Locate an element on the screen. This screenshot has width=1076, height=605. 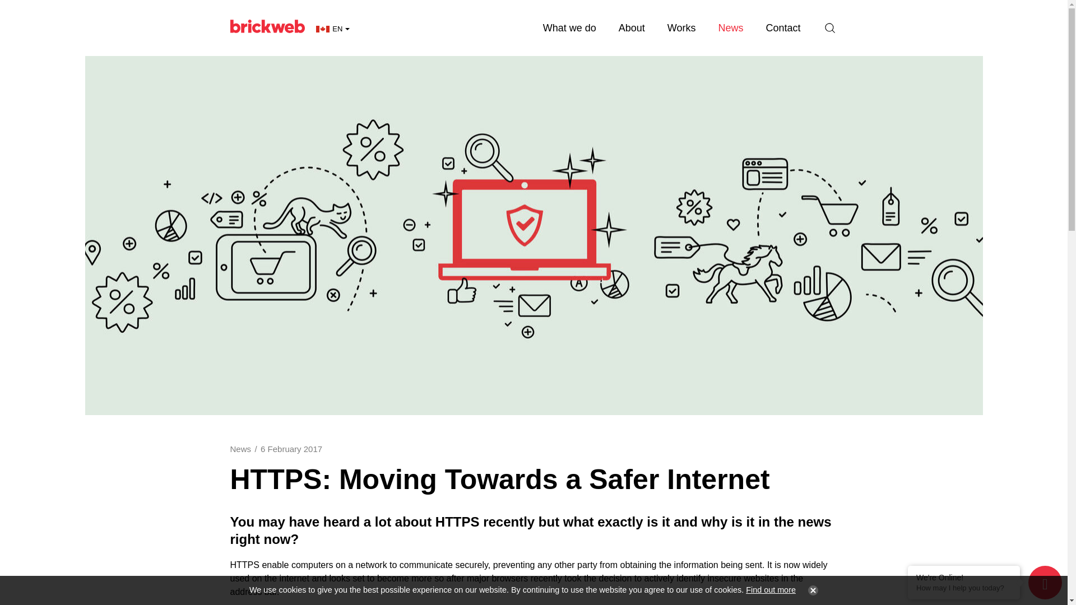
What we do is located at coordinates (569, 28).